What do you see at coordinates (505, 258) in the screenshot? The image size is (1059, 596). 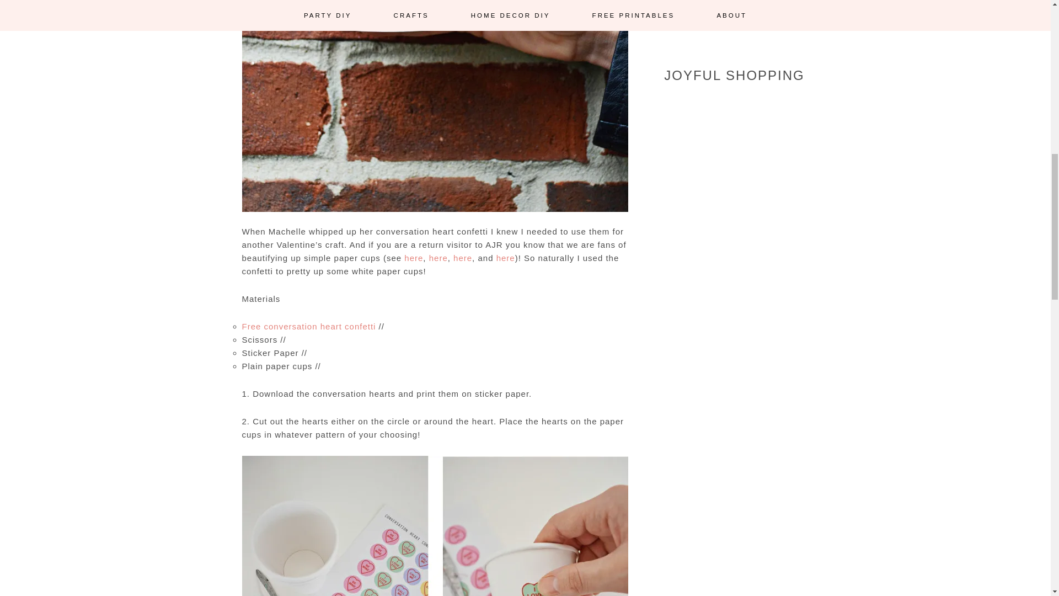 I see `Word Party Cups` at bounding box center [505, 258].